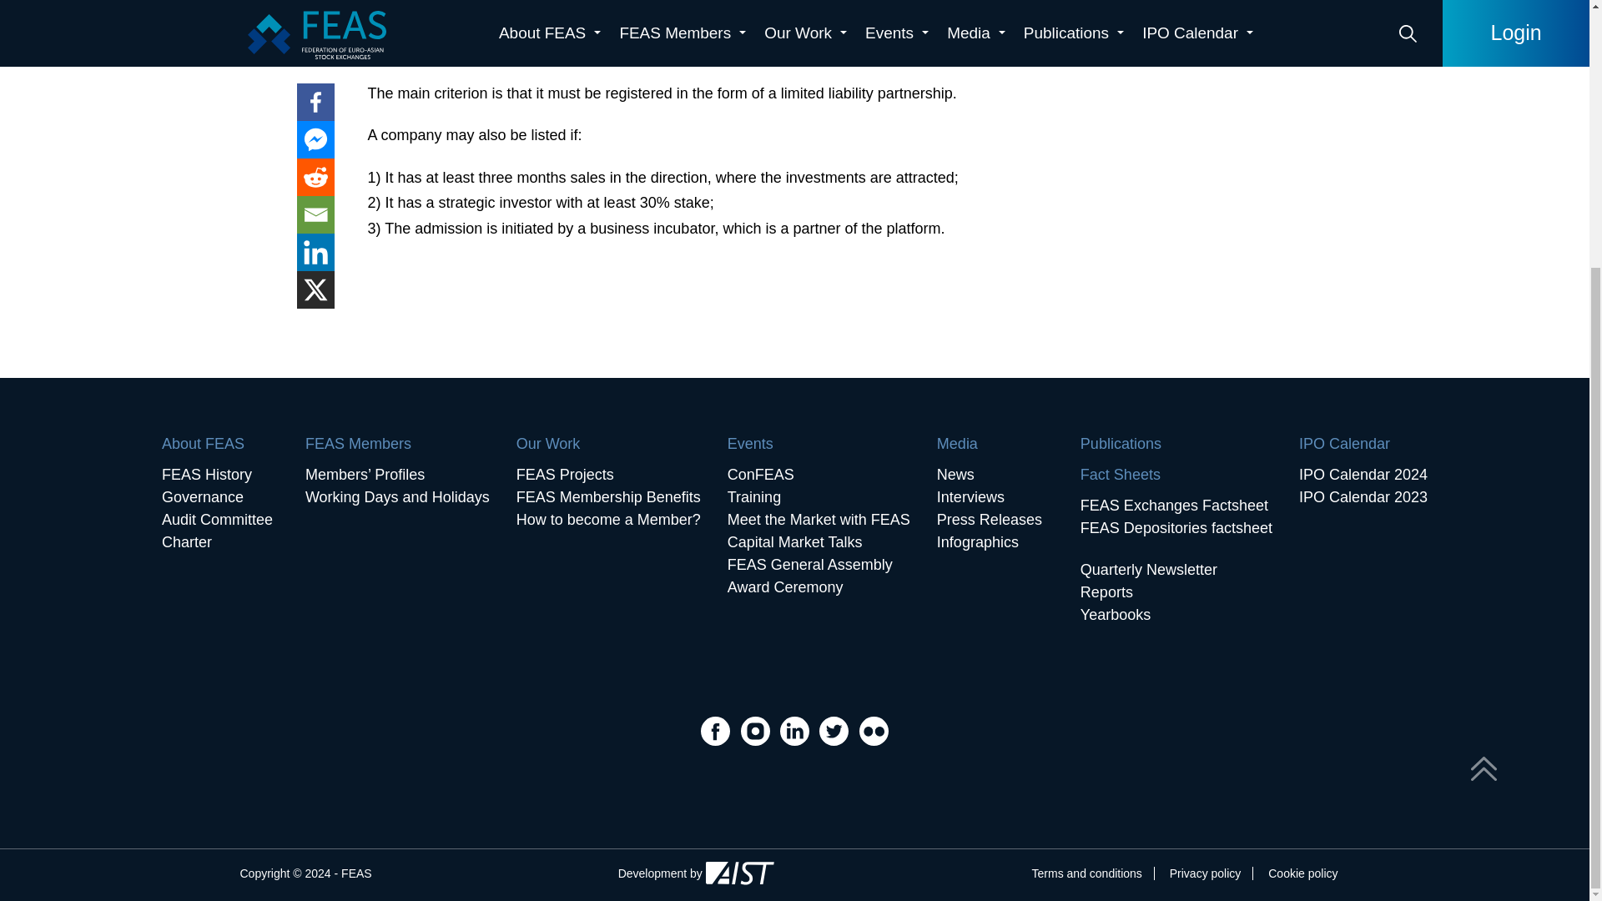  Describe the element at coordinates (835, 729) in the screenshot. I see `Twitter` at that location.